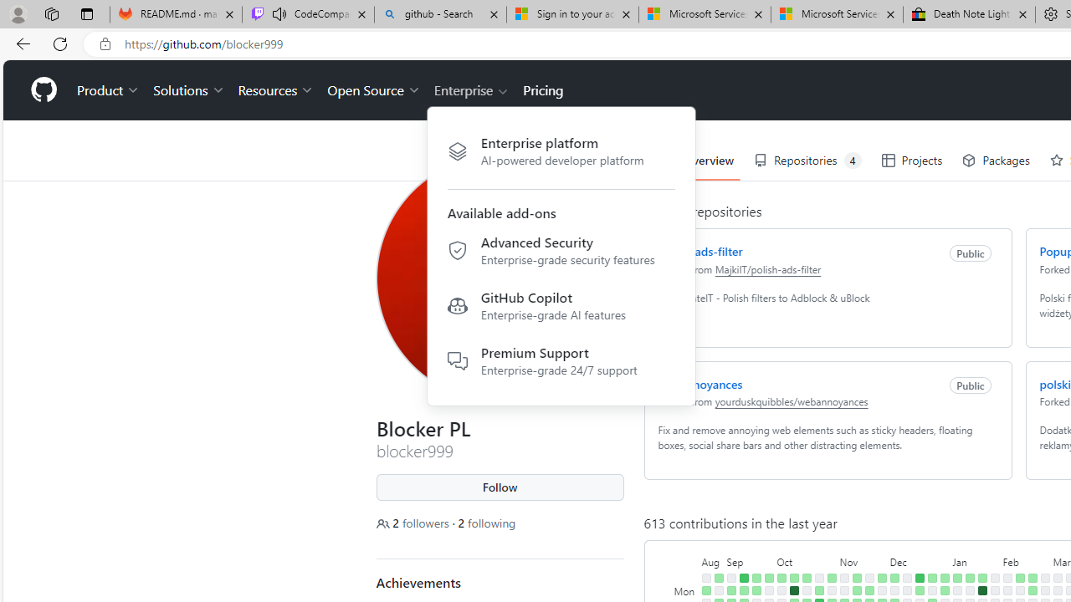  What do you see at coordinates (767, 268) in the screenshot?
I see `MajkiIT/polish-ads-filter` at bounding box center [767, 268].